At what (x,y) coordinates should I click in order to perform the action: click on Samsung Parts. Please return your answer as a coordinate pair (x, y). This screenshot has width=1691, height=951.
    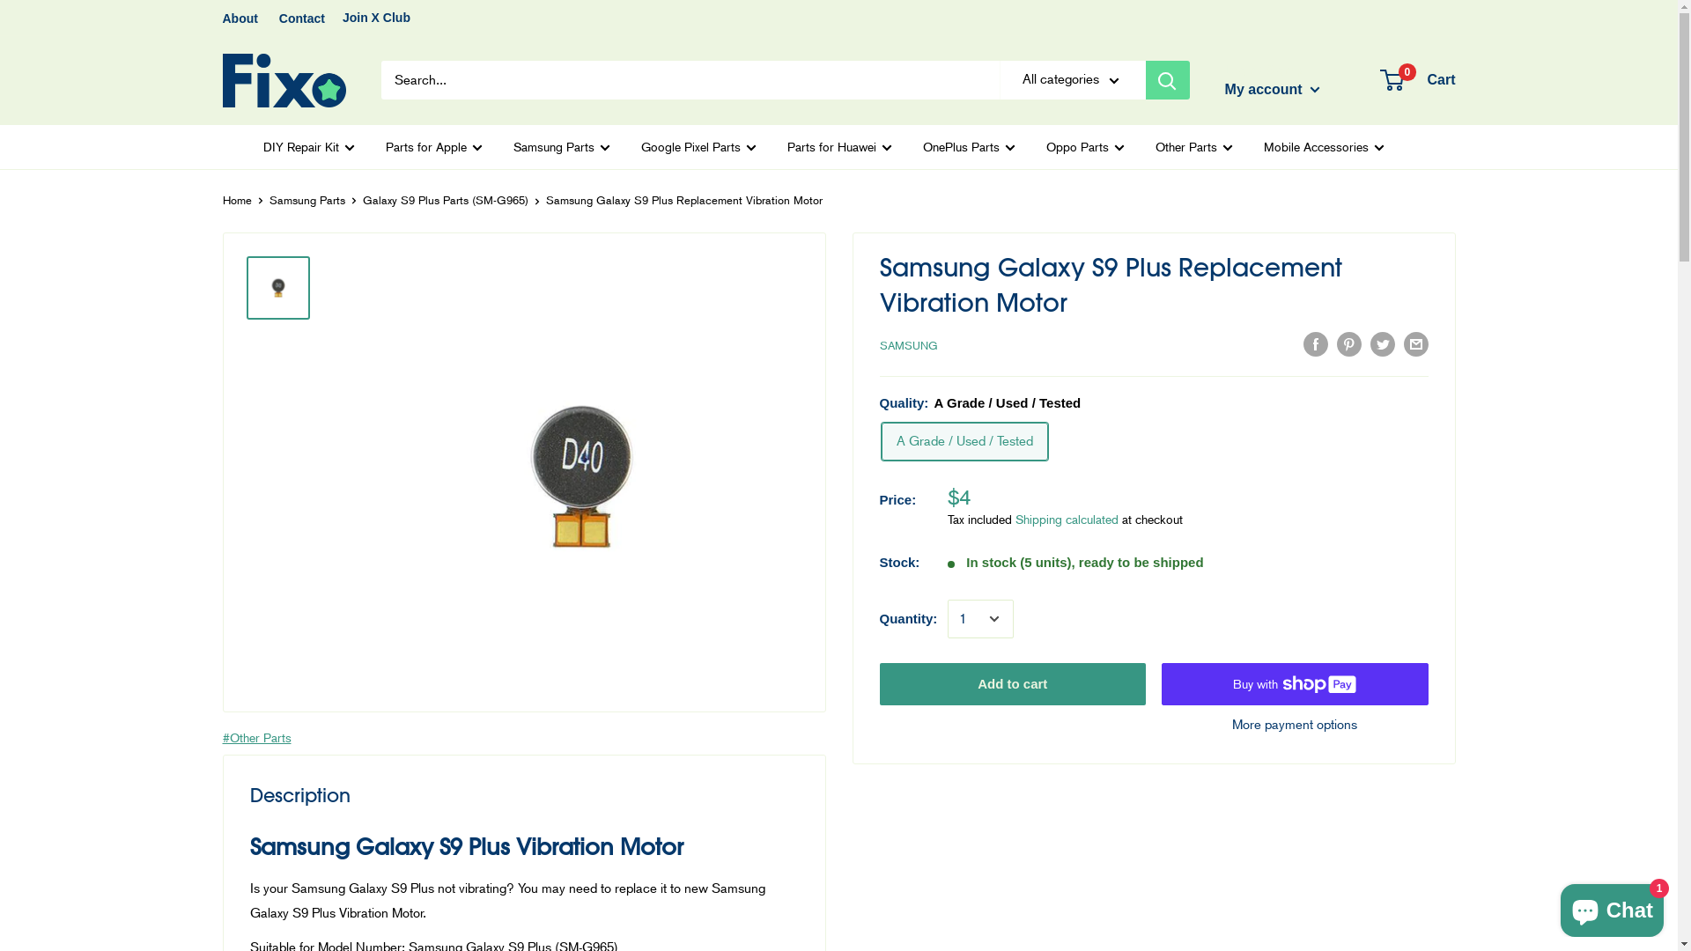
    Looking at the image, I should click on (307, 201).